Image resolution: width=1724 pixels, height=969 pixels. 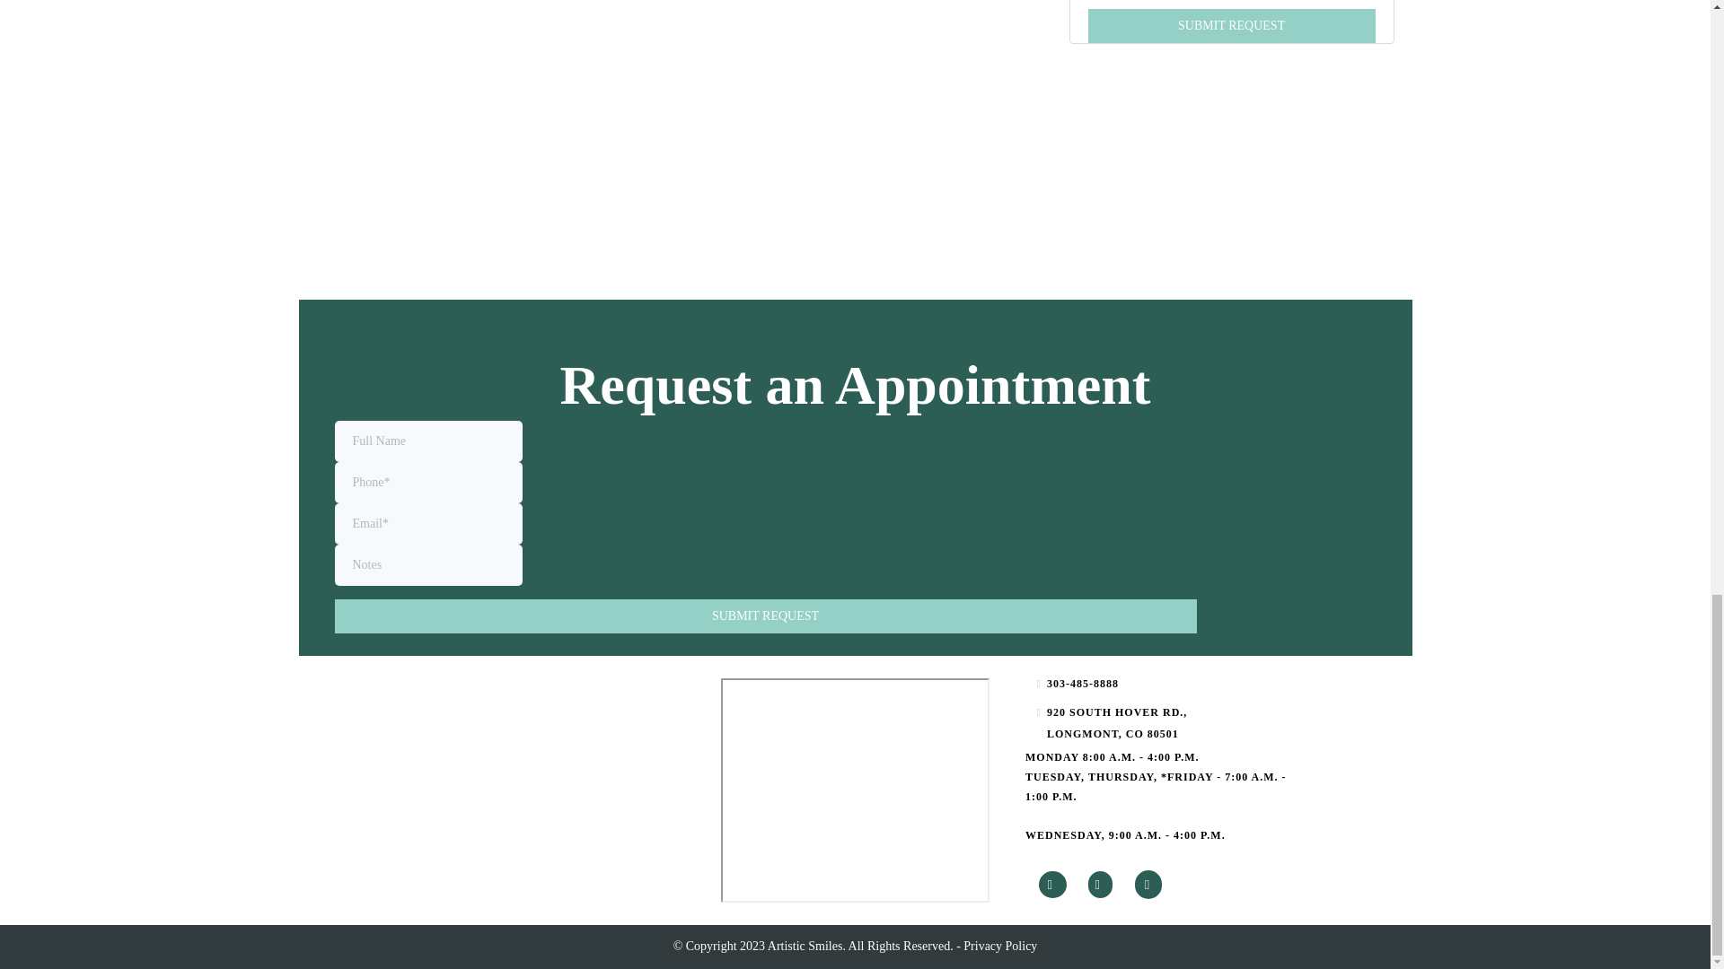 I want to click on Google Map, so click(x=855, y=790).